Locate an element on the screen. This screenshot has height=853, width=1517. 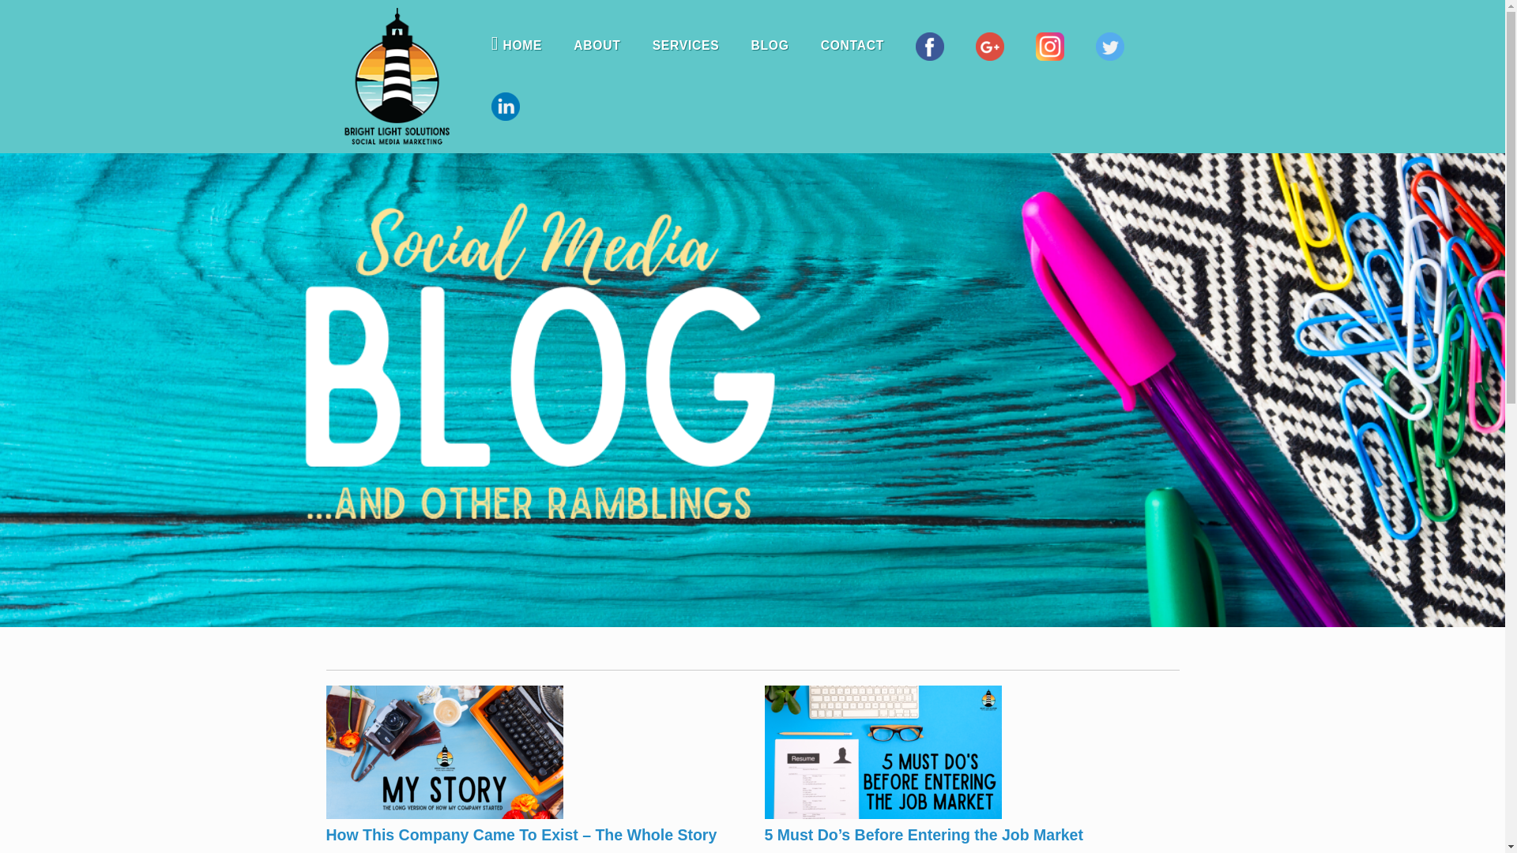
BLOG is located at coordinates (769, 46).